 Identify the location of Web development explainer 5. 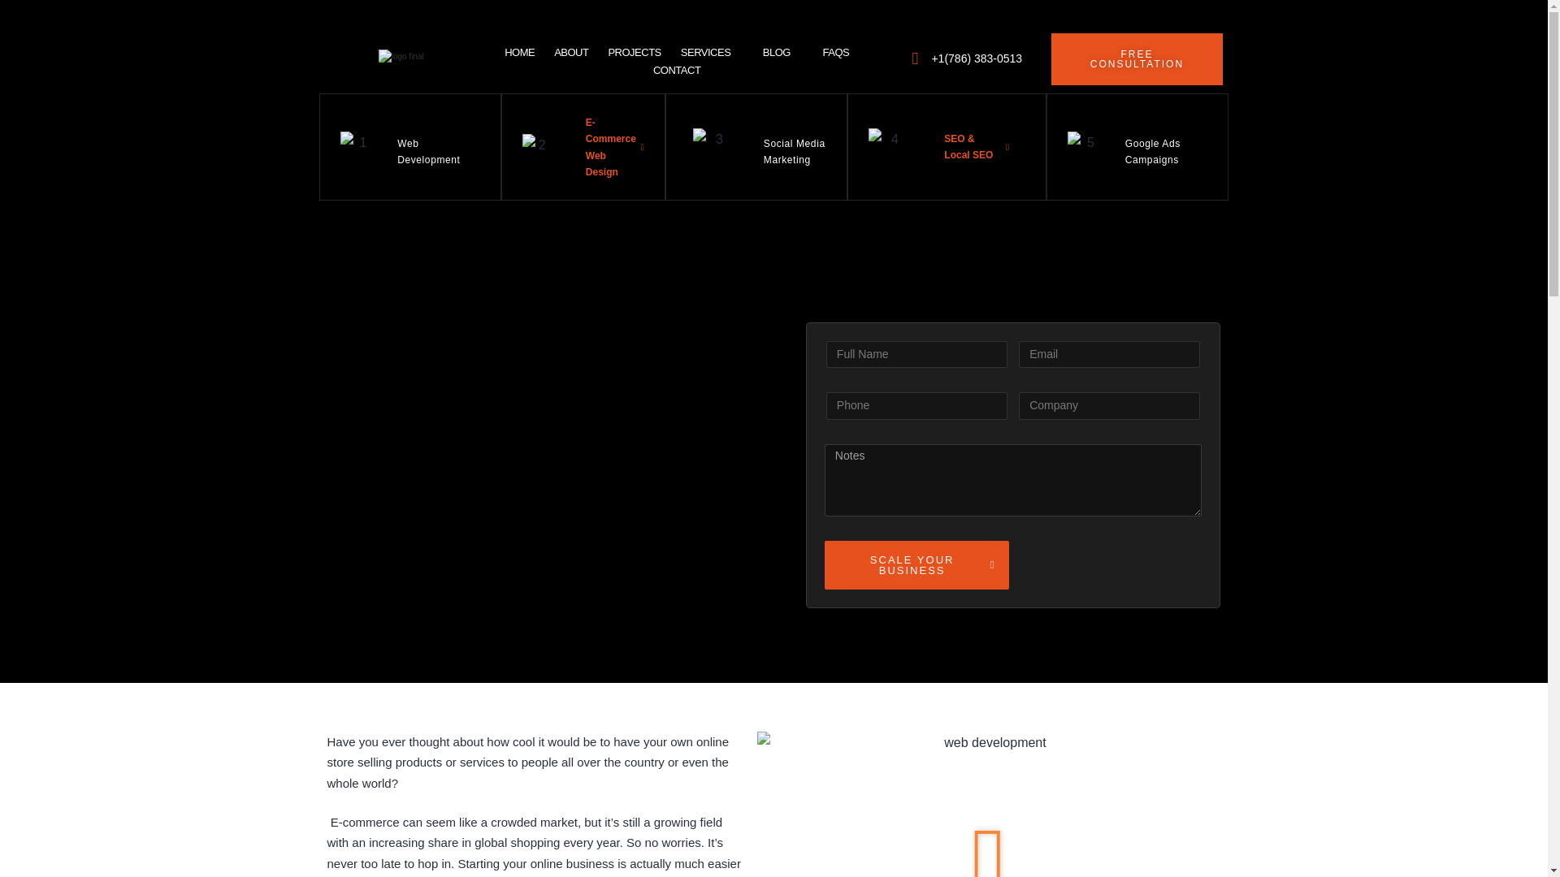
(888, 146).